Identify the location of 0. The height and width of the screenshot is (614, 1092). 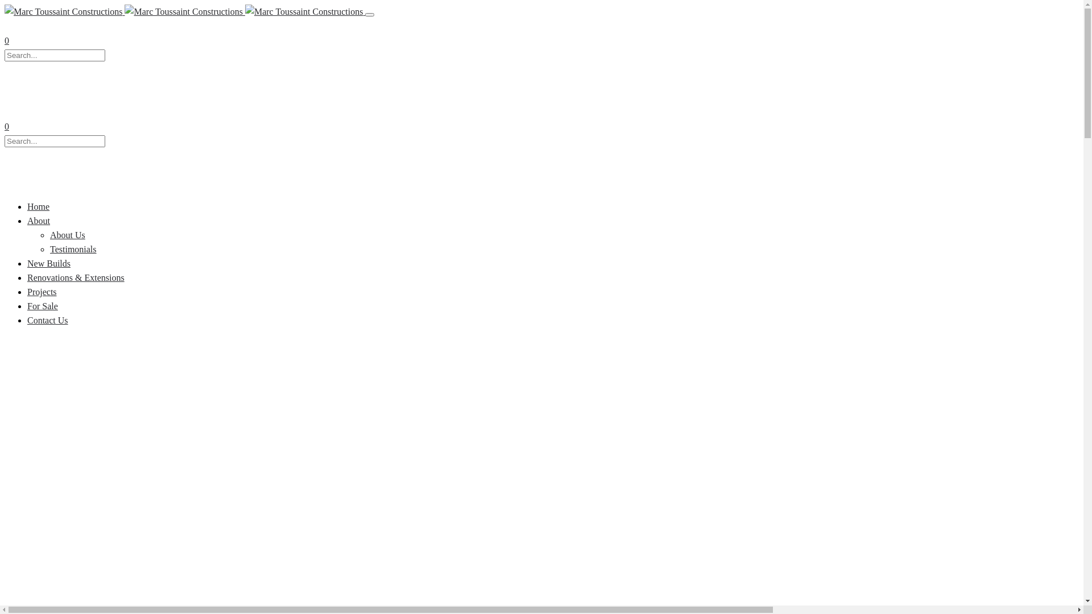
(7, 126).